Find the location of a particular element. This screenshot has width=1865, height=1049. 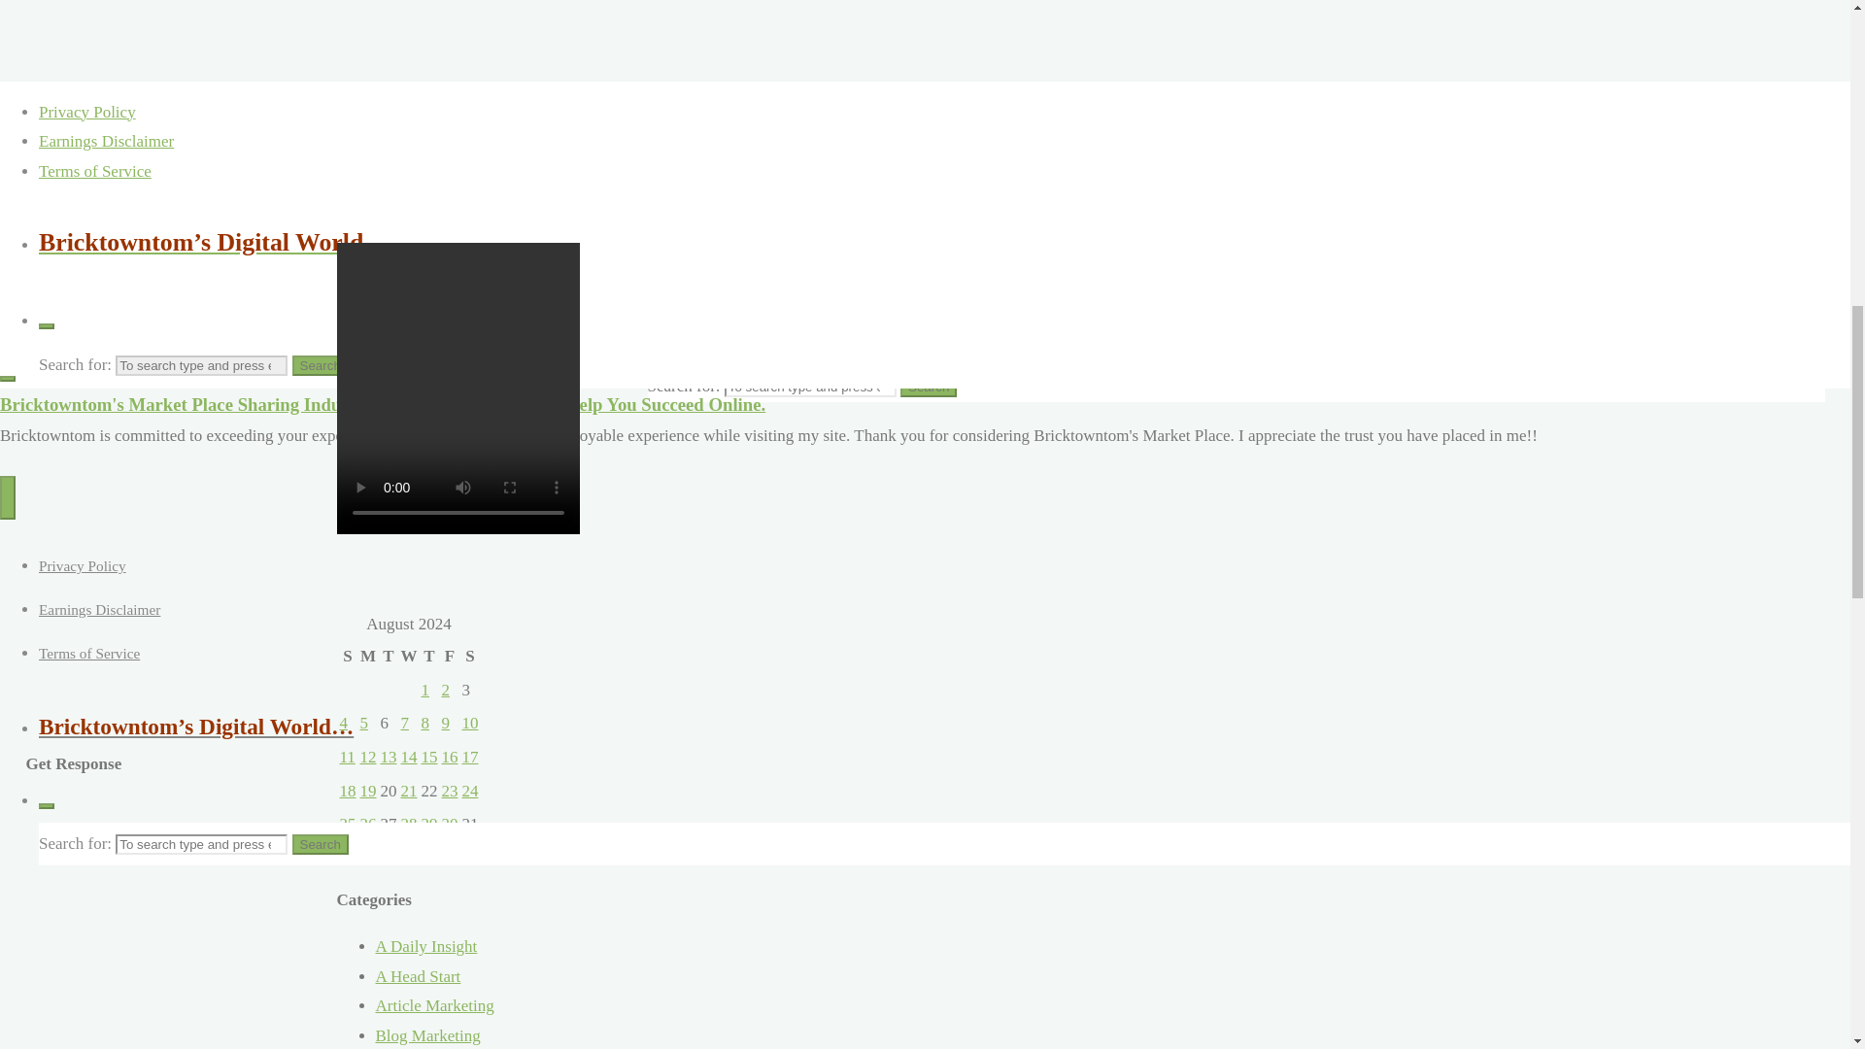

10 is located at coordinates (470, 723).